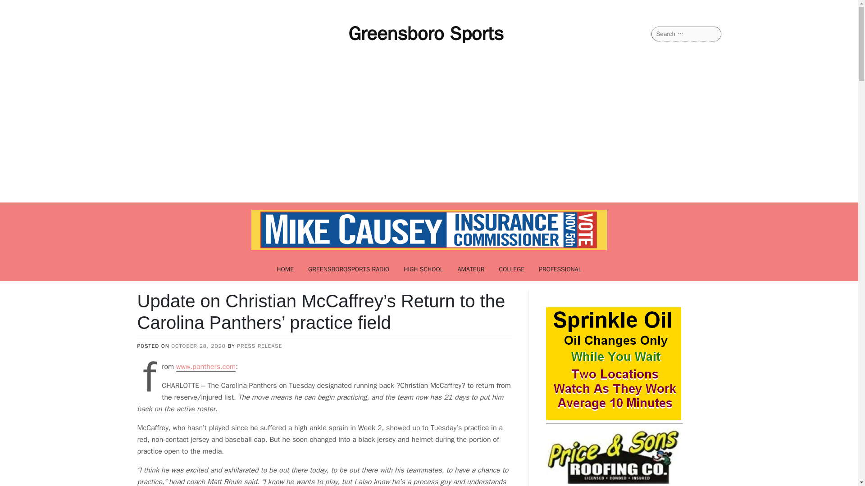 Image resolution: width=865 pixels, height=486 pixels. I want to click on AMATEUR, so click(471, 269).